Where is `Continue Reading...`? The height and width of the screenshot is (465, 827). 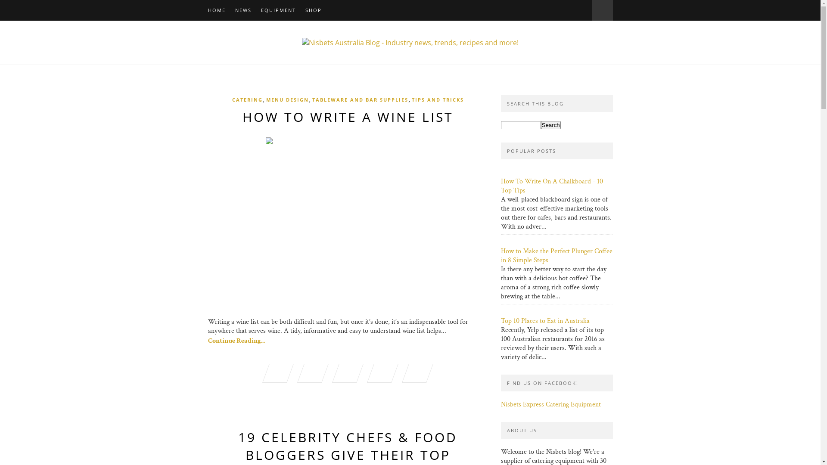 Continue Reading... is located at coordinates (236, 341).